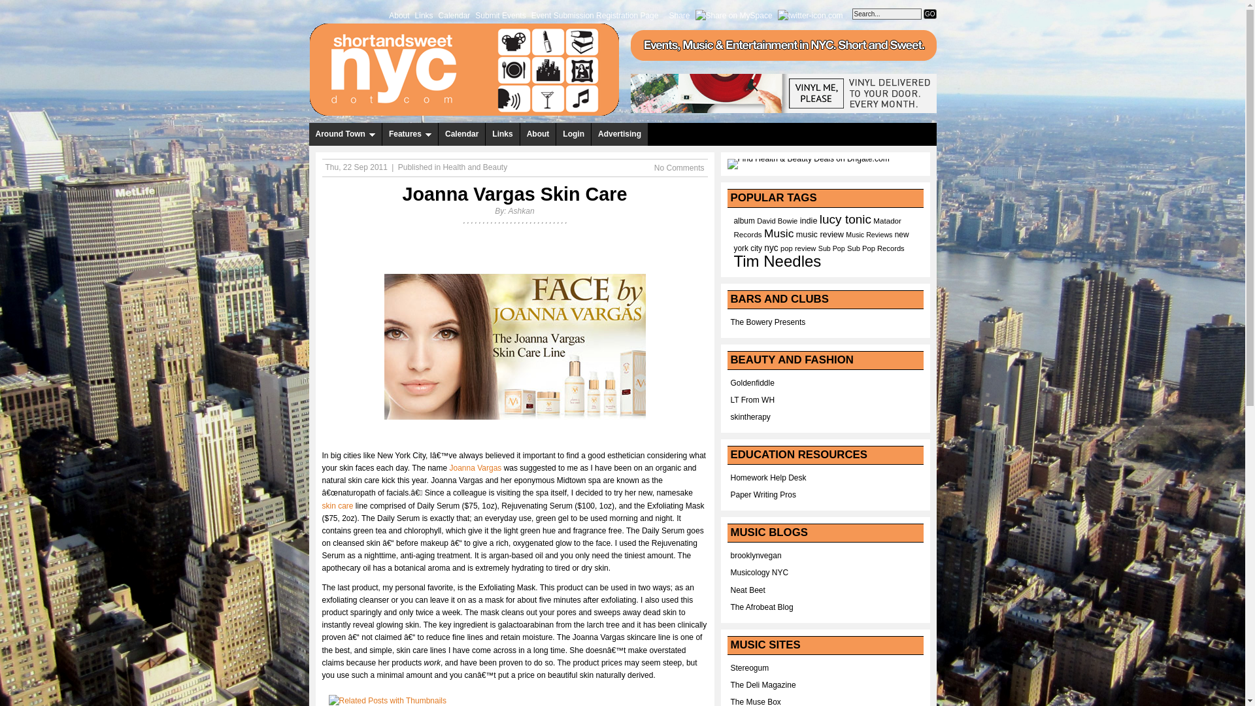 Image resolution: width=1255 pixels, height=706 pixels. I want to click on Share, so click(679, 14).